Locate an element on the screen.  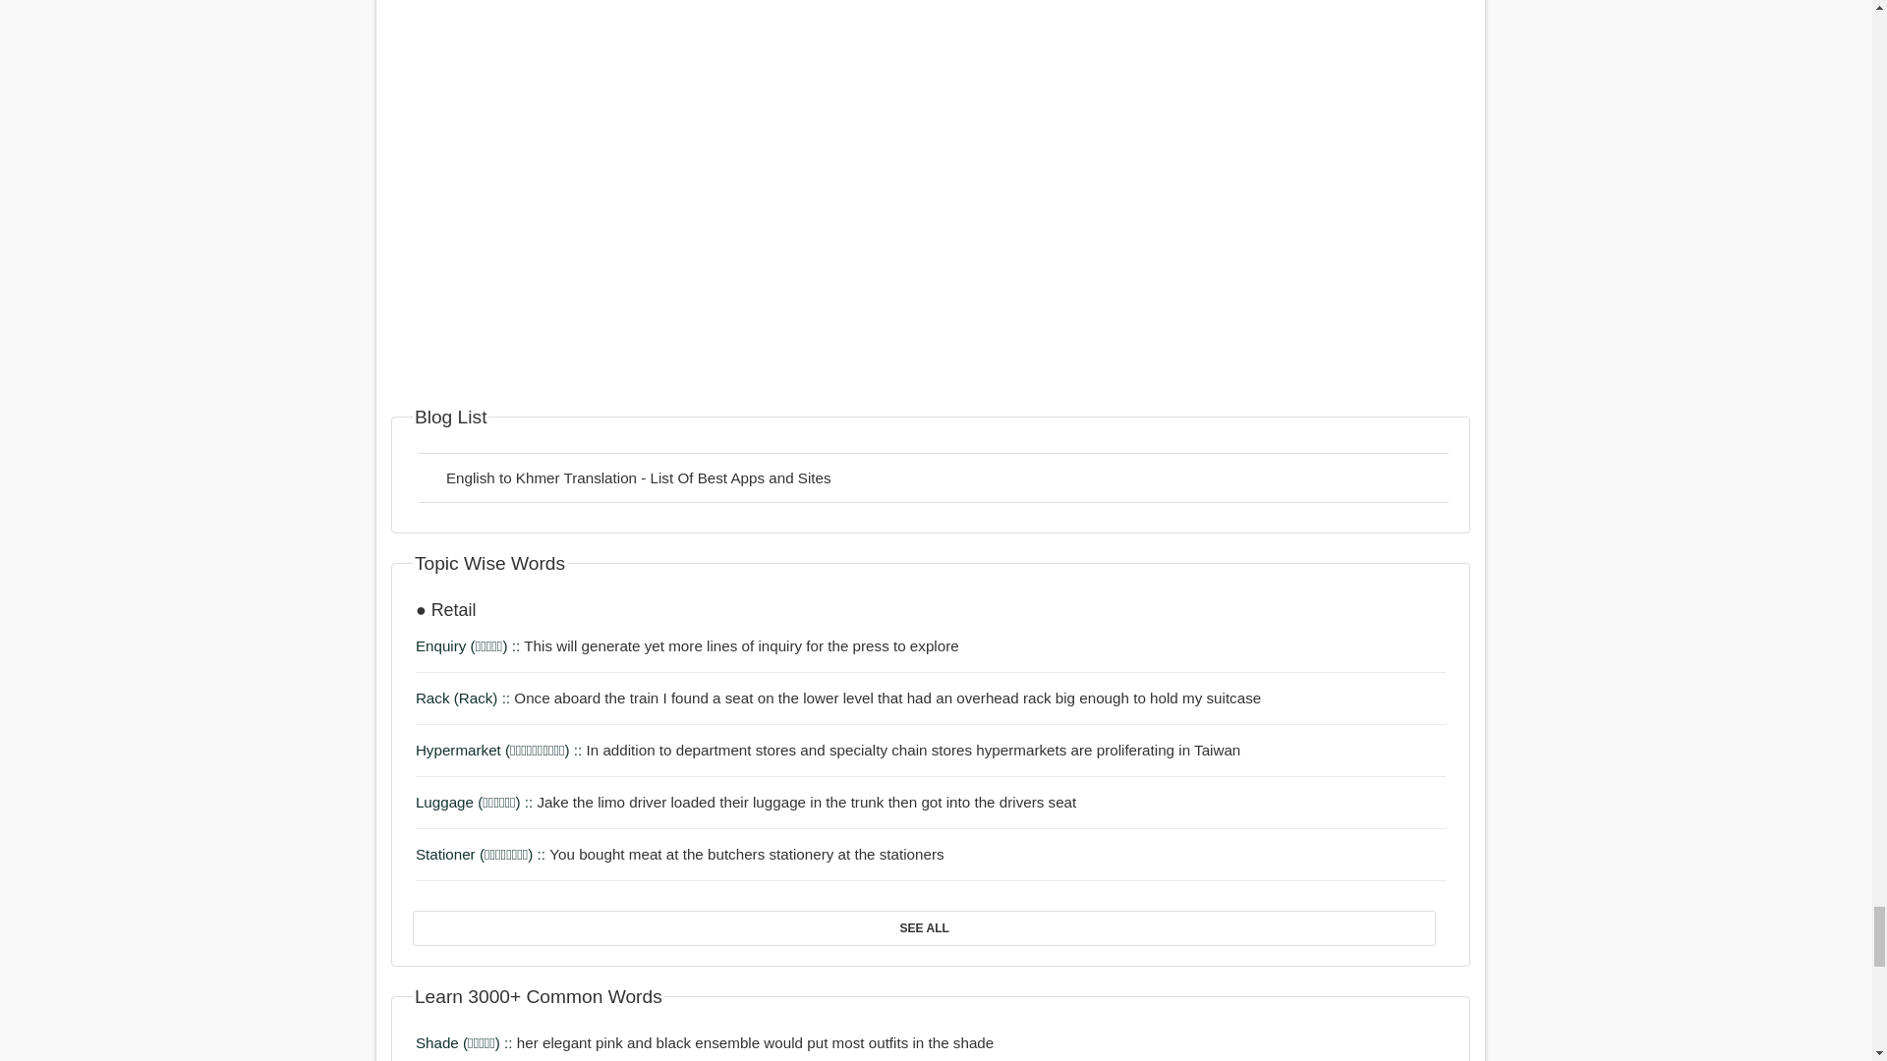
English to Khmer Translation - List Of Best Apps and Sites is located at coordinates (934, 477).